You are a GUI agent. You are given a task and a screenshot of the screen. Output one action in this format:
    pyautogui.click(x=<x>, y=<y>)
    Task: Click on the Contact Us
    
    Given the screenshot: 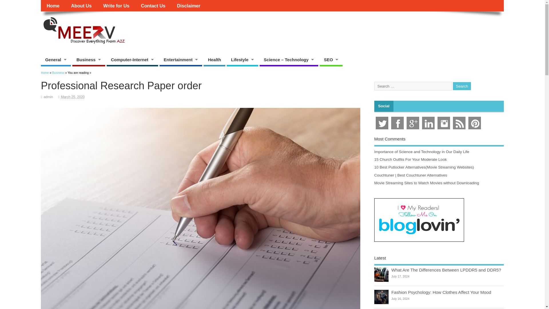 What is the action you would take?
    pyautogui.click(x=153, y=6)
    